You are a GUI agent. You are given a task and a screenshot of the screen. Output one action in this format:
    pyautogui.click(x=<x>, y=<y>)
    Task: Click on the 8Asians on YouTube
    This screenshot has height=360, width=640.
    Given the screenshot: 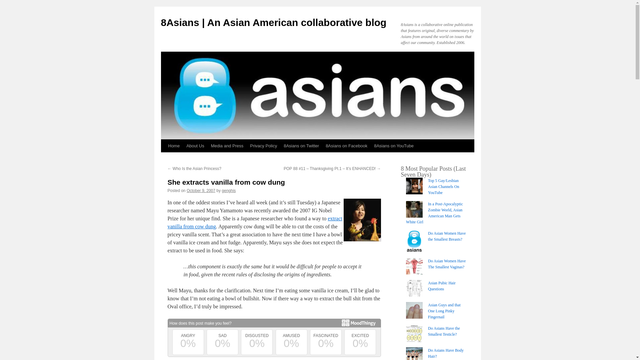 What is the action you would take?
    pyautogui.click(x=394, y=146)
    